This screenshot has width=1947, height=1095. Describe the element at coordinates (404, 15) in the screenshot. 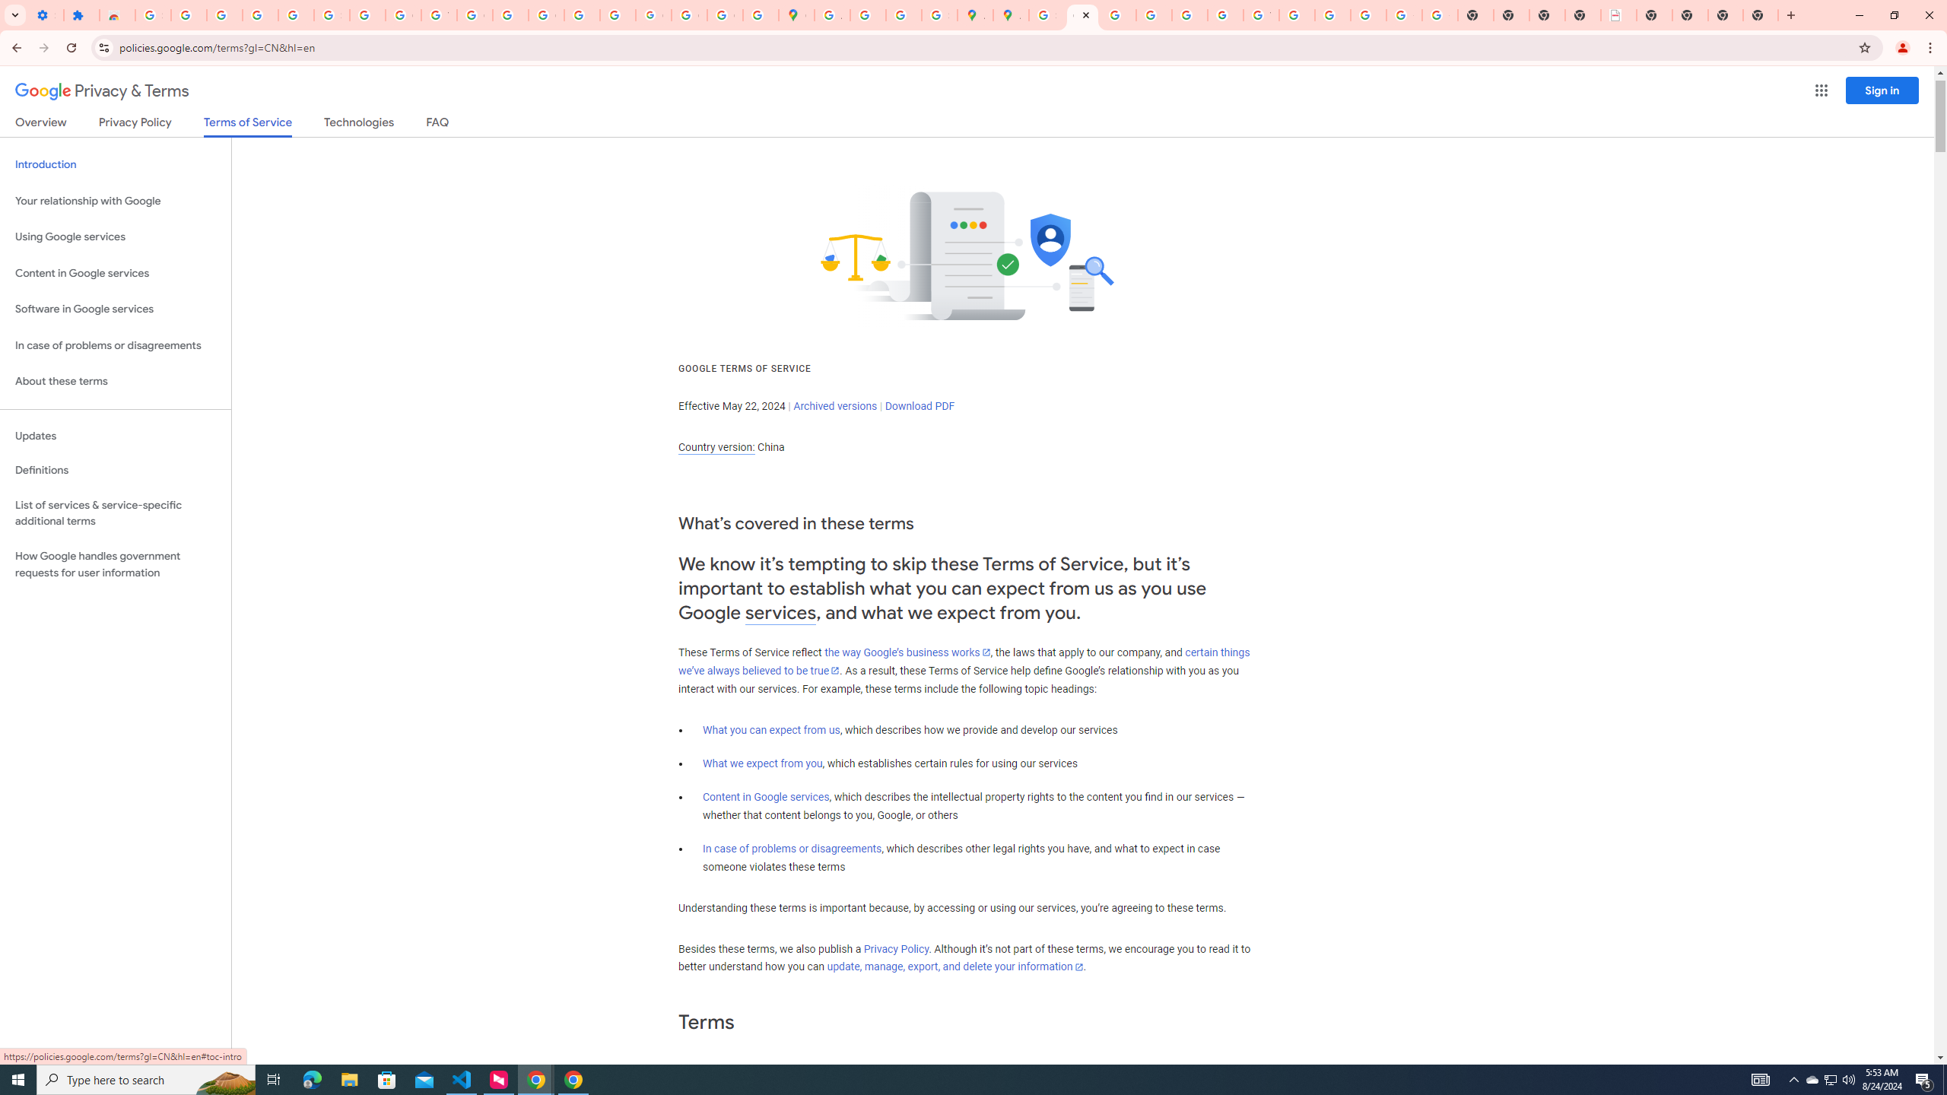

I see `Google Account` at that location.